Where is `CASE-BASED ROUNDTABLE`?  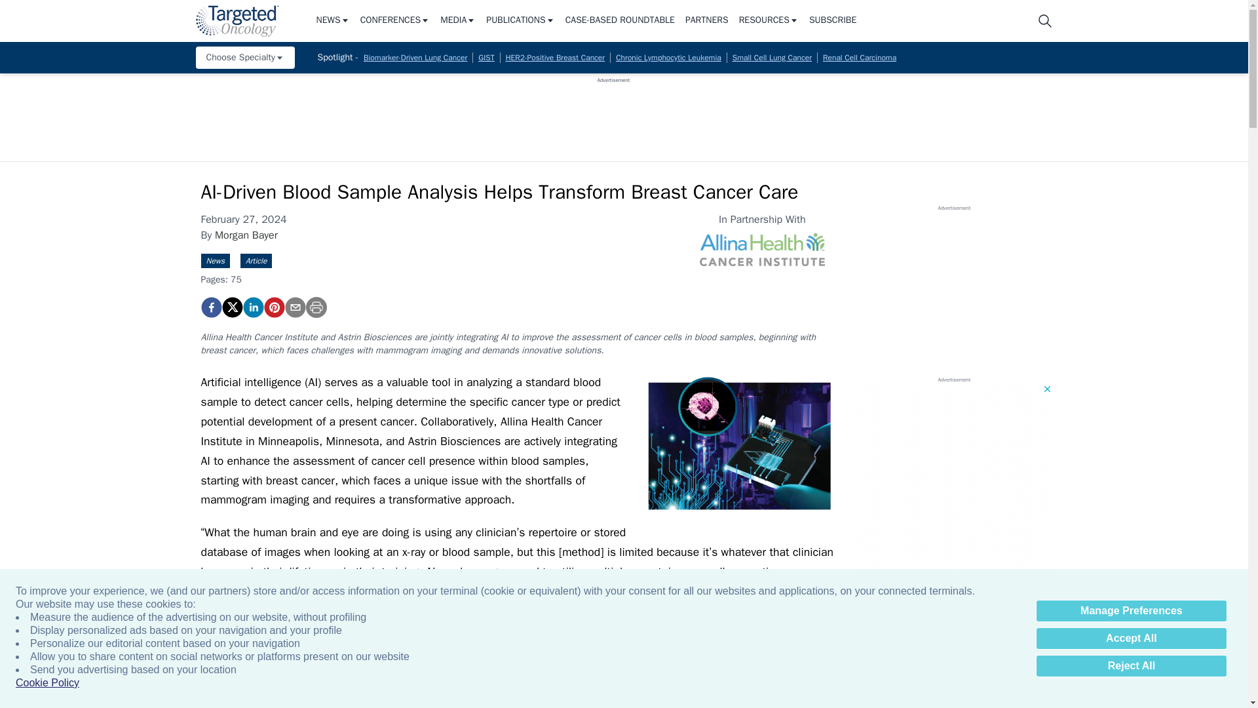 CASE-BASED ROUNDTABLE is located at coordinates (620, 21).